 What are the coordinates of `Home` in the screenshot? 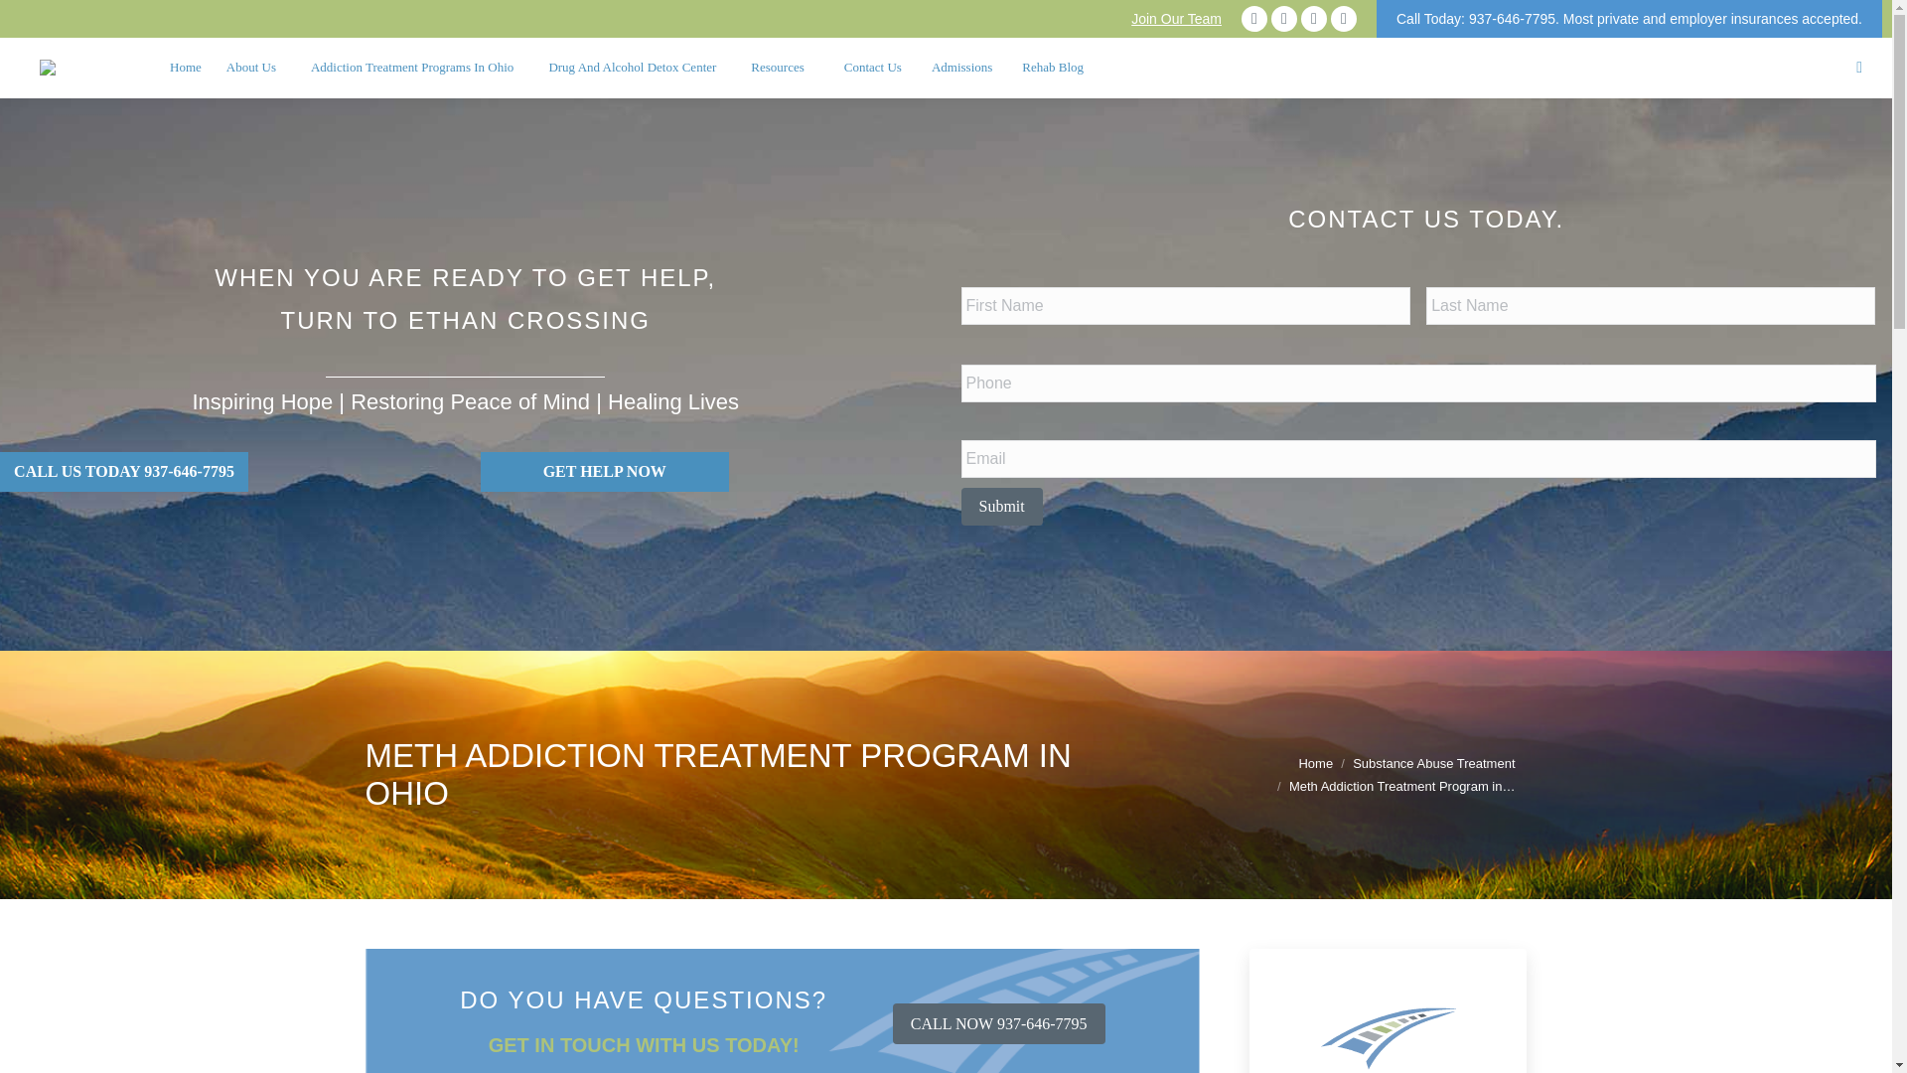 It's located at (185, 68).